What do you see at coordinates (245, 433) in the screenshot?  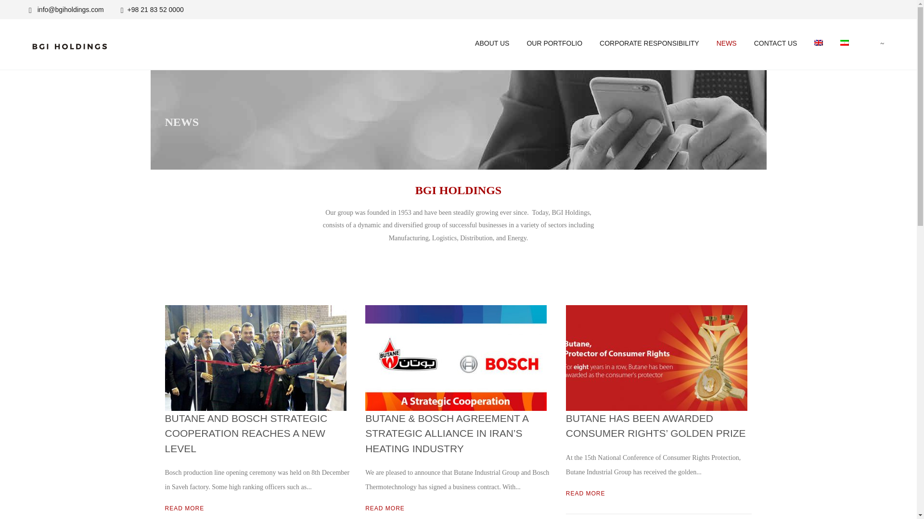 I see `BUTANE AND BOSCH STRATEGIC COOPERATION REACHES A NEW LEVEL` at bounding box center [245, 433].